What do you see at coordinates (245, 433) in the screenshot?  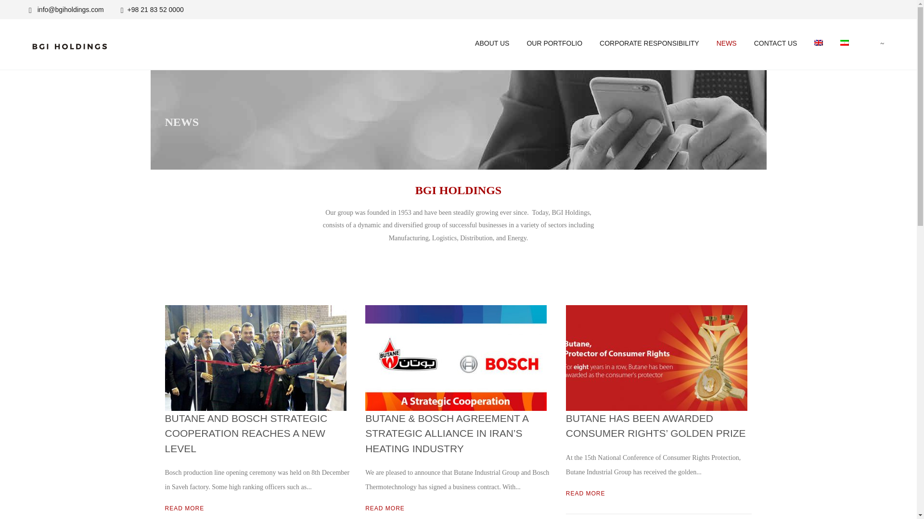 I see `BUTANE AND BOSCH STRATEGIC COOPERATION REACHES A NEW LEVEL` at bounding box center [245, 433].